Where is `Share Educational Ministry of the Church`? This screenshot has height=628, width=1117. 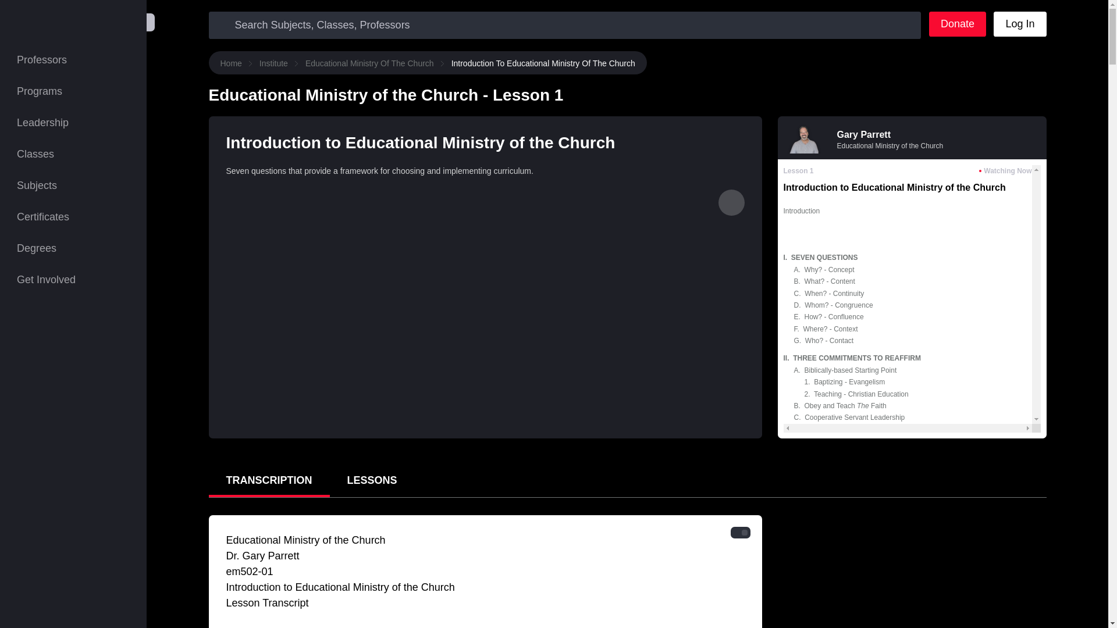
Share Educational Ministry of the Church is located at coordinates (731, 202).